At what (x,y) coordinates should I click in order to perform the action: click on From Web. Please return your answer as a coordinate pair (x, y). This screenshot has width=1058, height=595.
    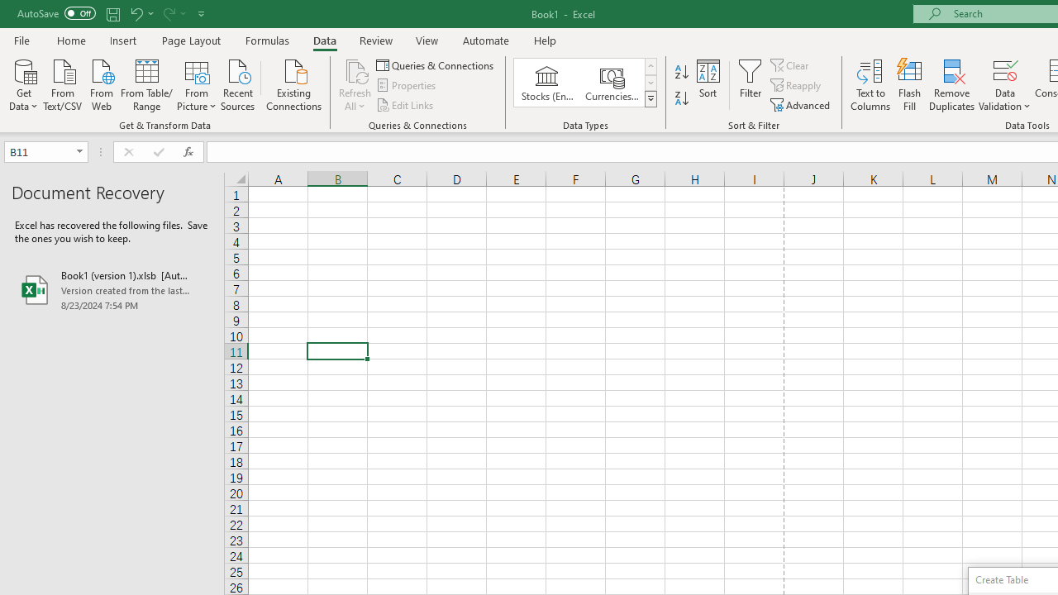
    Looking at the image, I should click on (101, 83).